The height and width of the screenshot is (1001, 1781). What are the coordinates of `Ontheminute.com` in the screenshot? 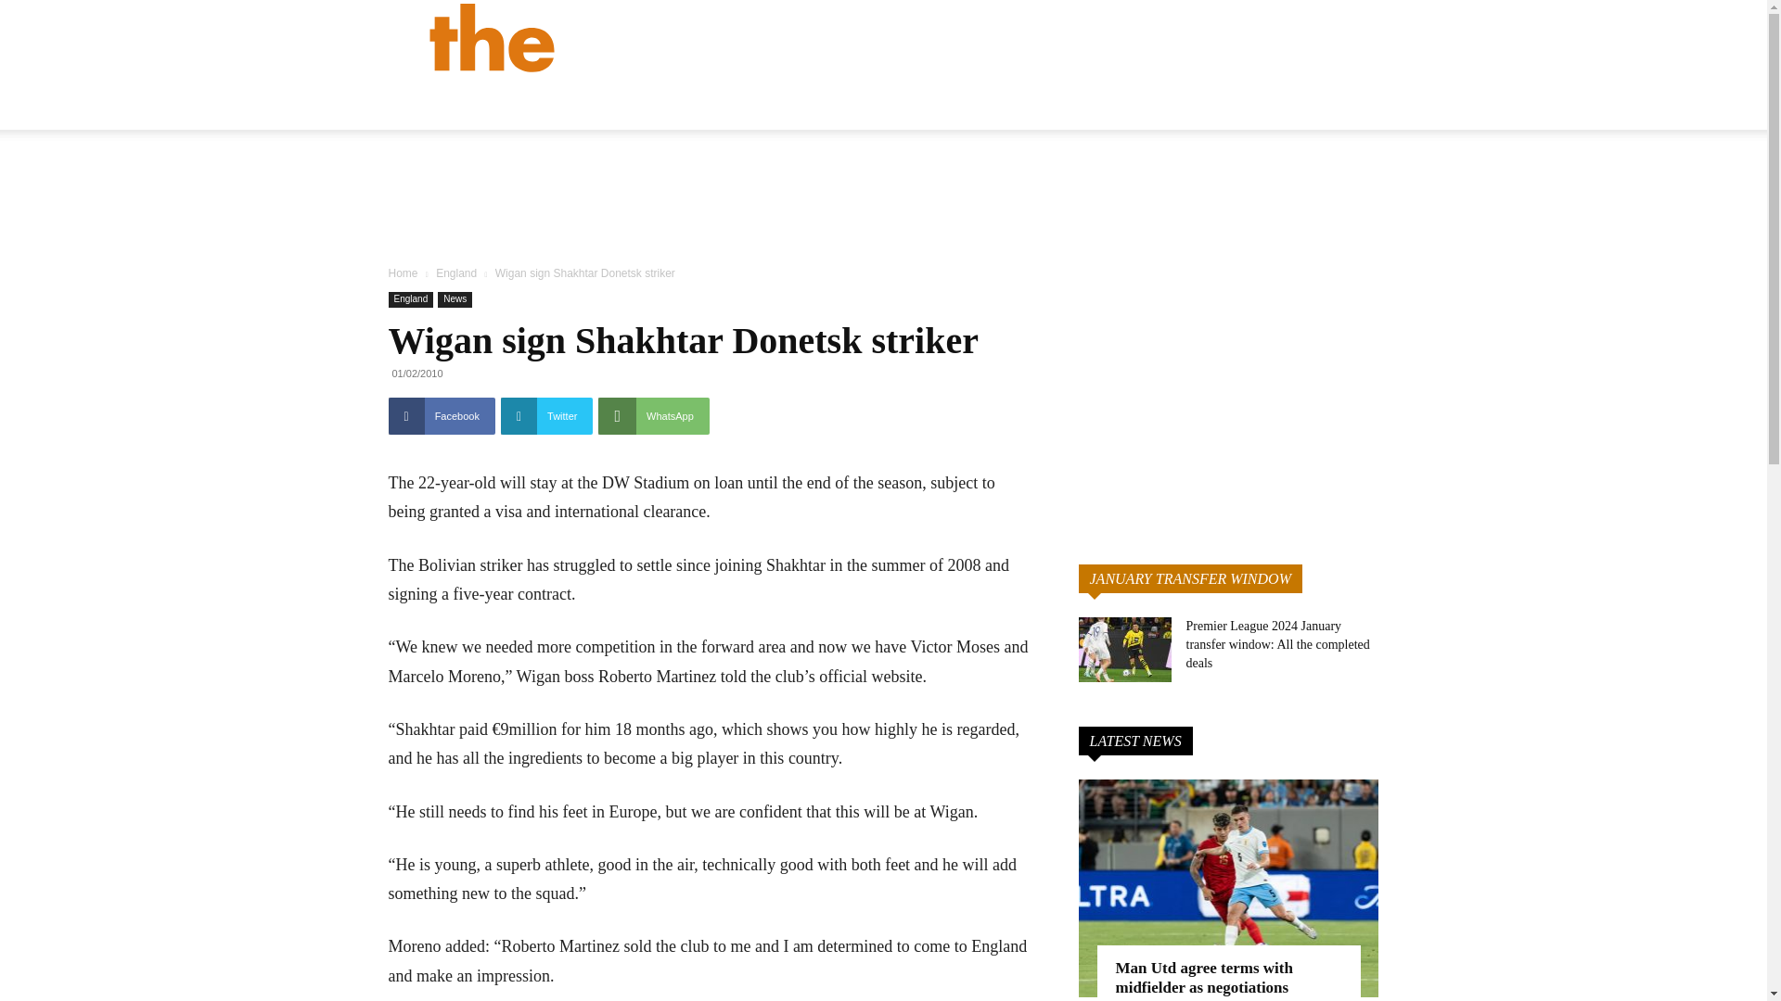 It's located at (673, 37).